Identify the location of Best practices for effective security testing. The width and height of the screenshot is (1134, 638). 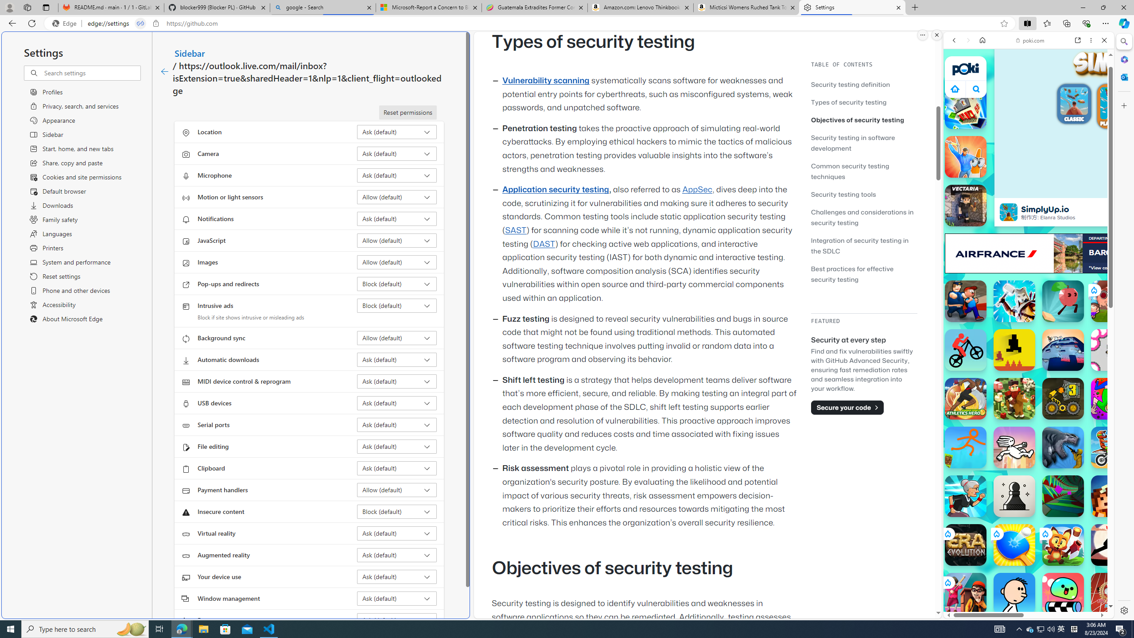
(864, 274).